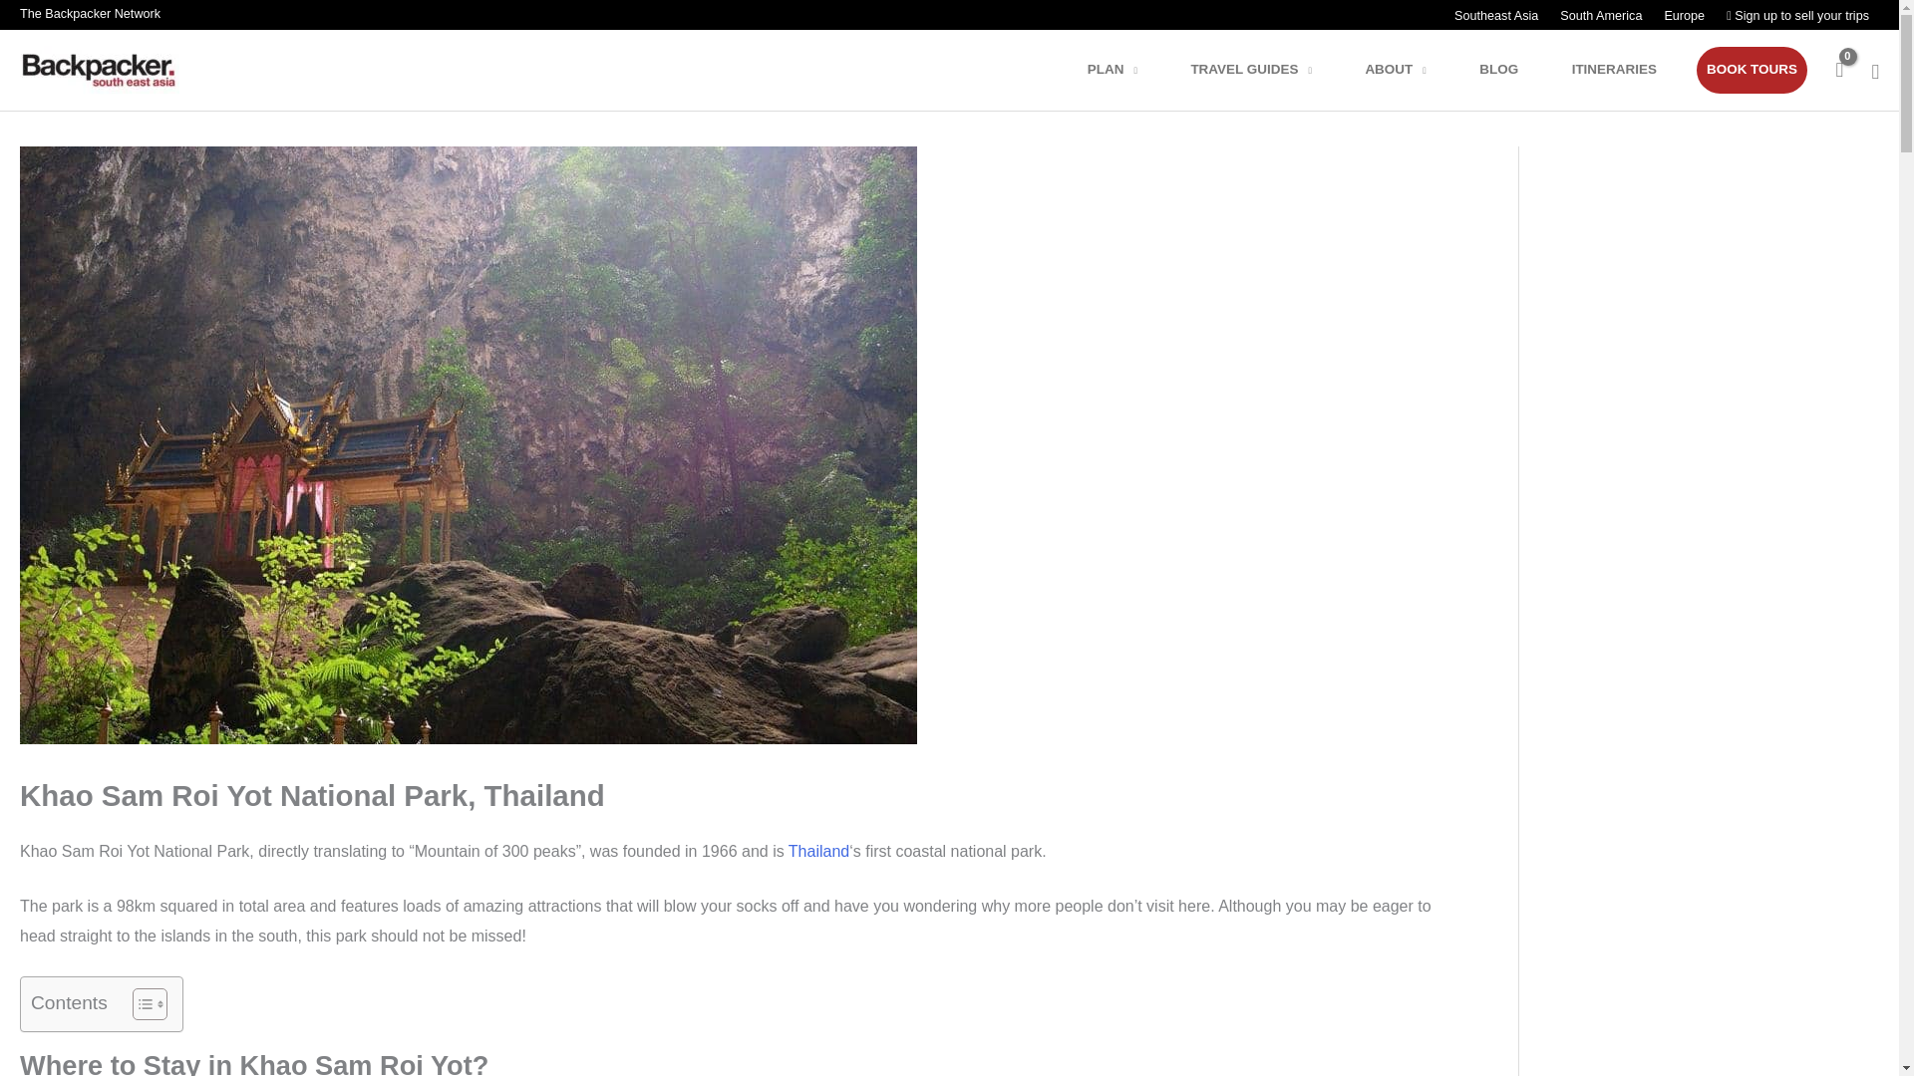 The image size is (1914, 1076). What do you see at coordinates (1627, 70) in the screenshot?
I see `ITINERARIES` at bounding box center [1627, 70].